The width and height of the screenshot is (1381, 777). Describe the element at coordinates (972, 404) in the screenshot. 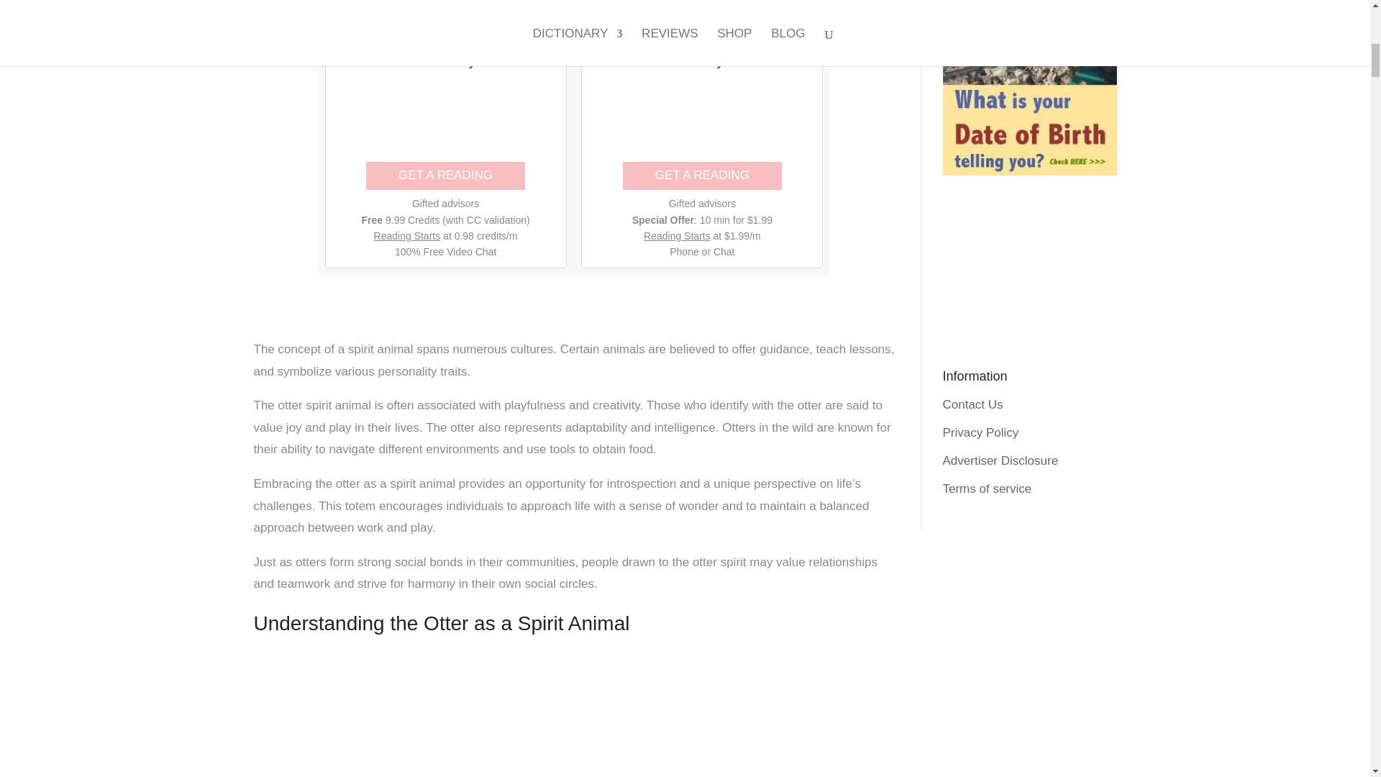

I see `Contact Us` at that location.